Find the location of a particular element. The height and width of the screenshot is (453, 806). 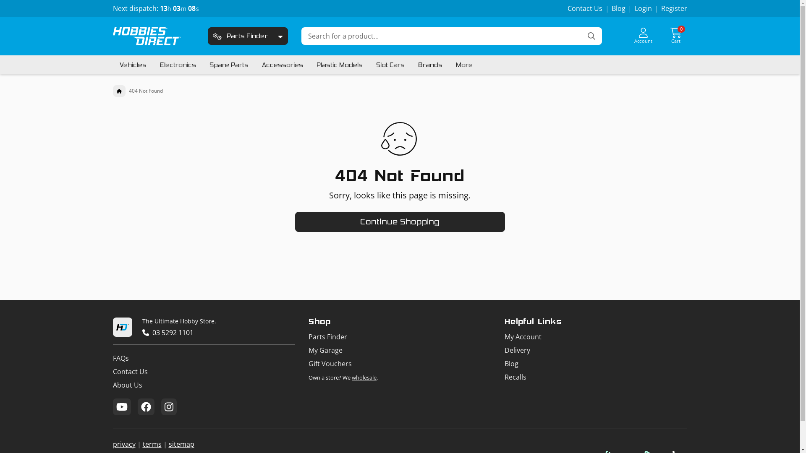

Parts Finder is located at coordinates (400, 337).